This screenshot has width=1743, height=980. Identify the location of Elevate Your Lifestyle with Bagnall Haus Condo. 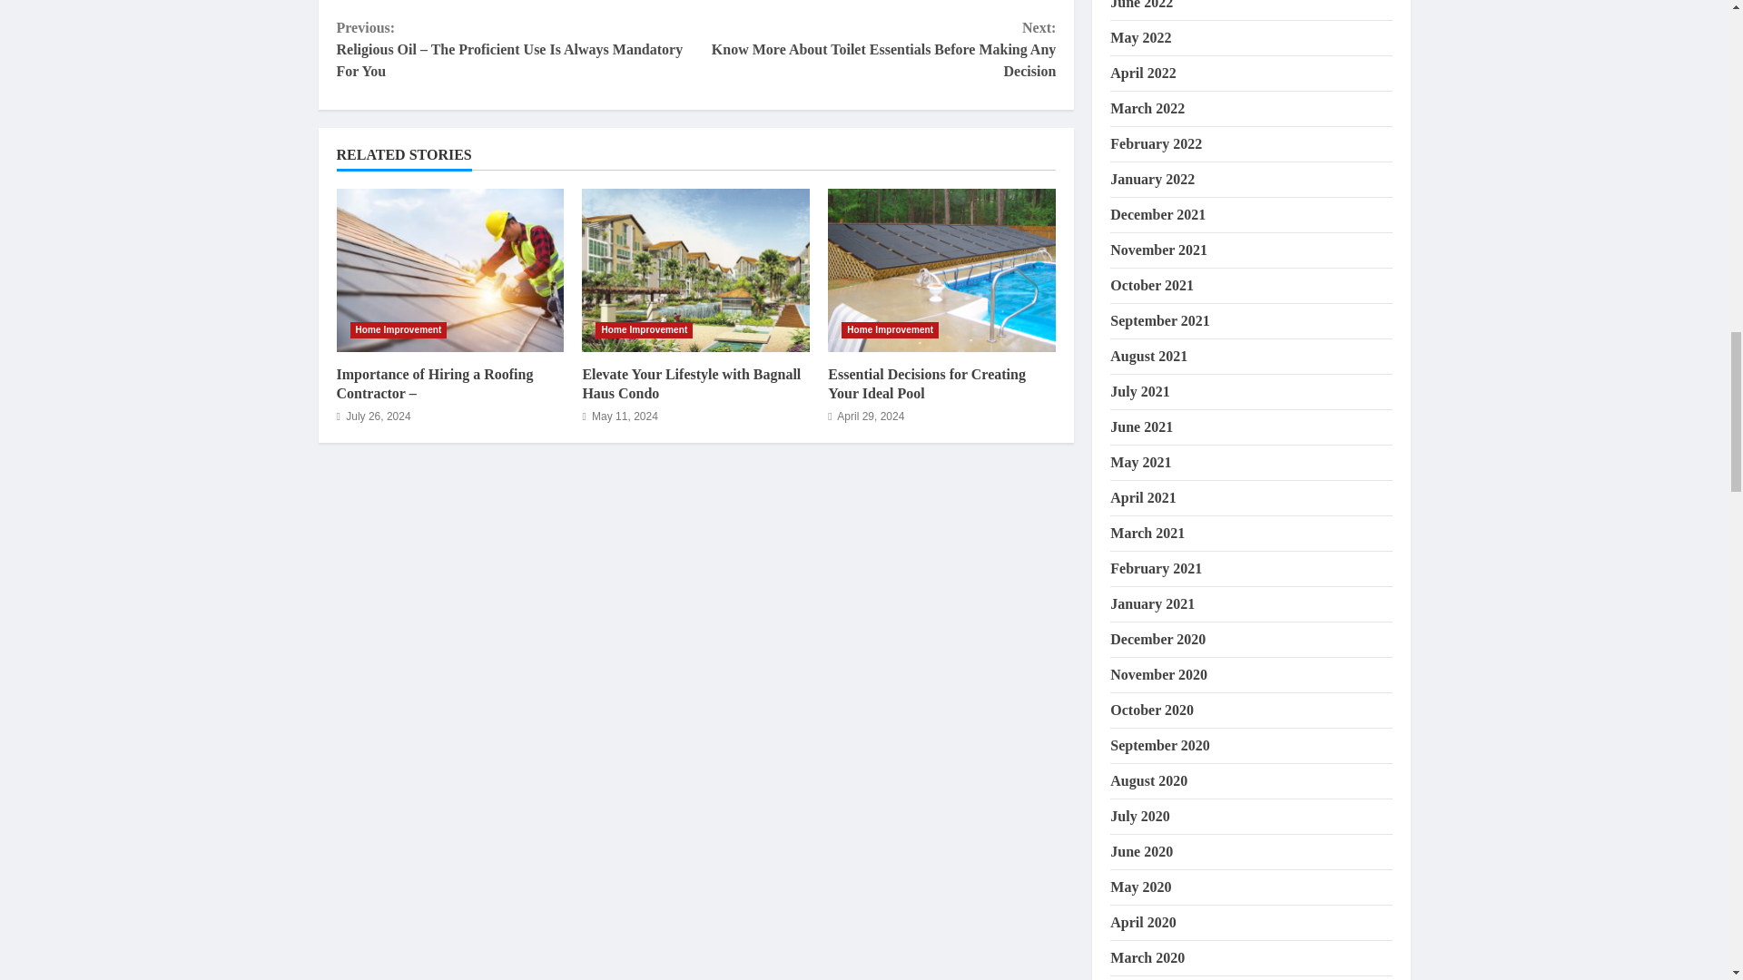
(691, 383).